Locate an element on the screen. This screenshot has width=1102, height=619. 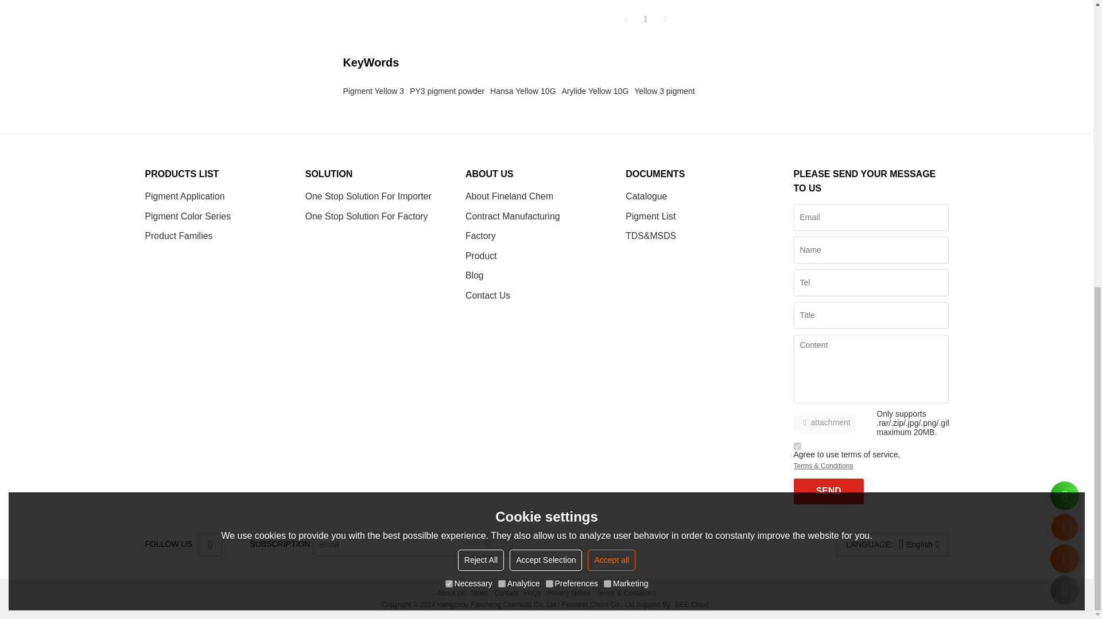
on is located at coordinates (449, 49).